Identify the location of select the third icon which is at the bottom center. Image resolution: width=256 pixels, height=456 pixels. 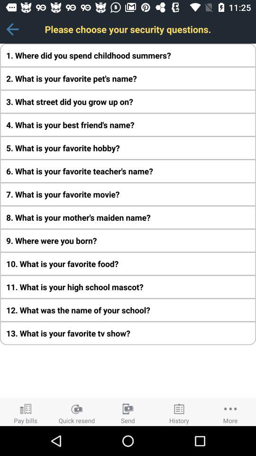
(128, 412).